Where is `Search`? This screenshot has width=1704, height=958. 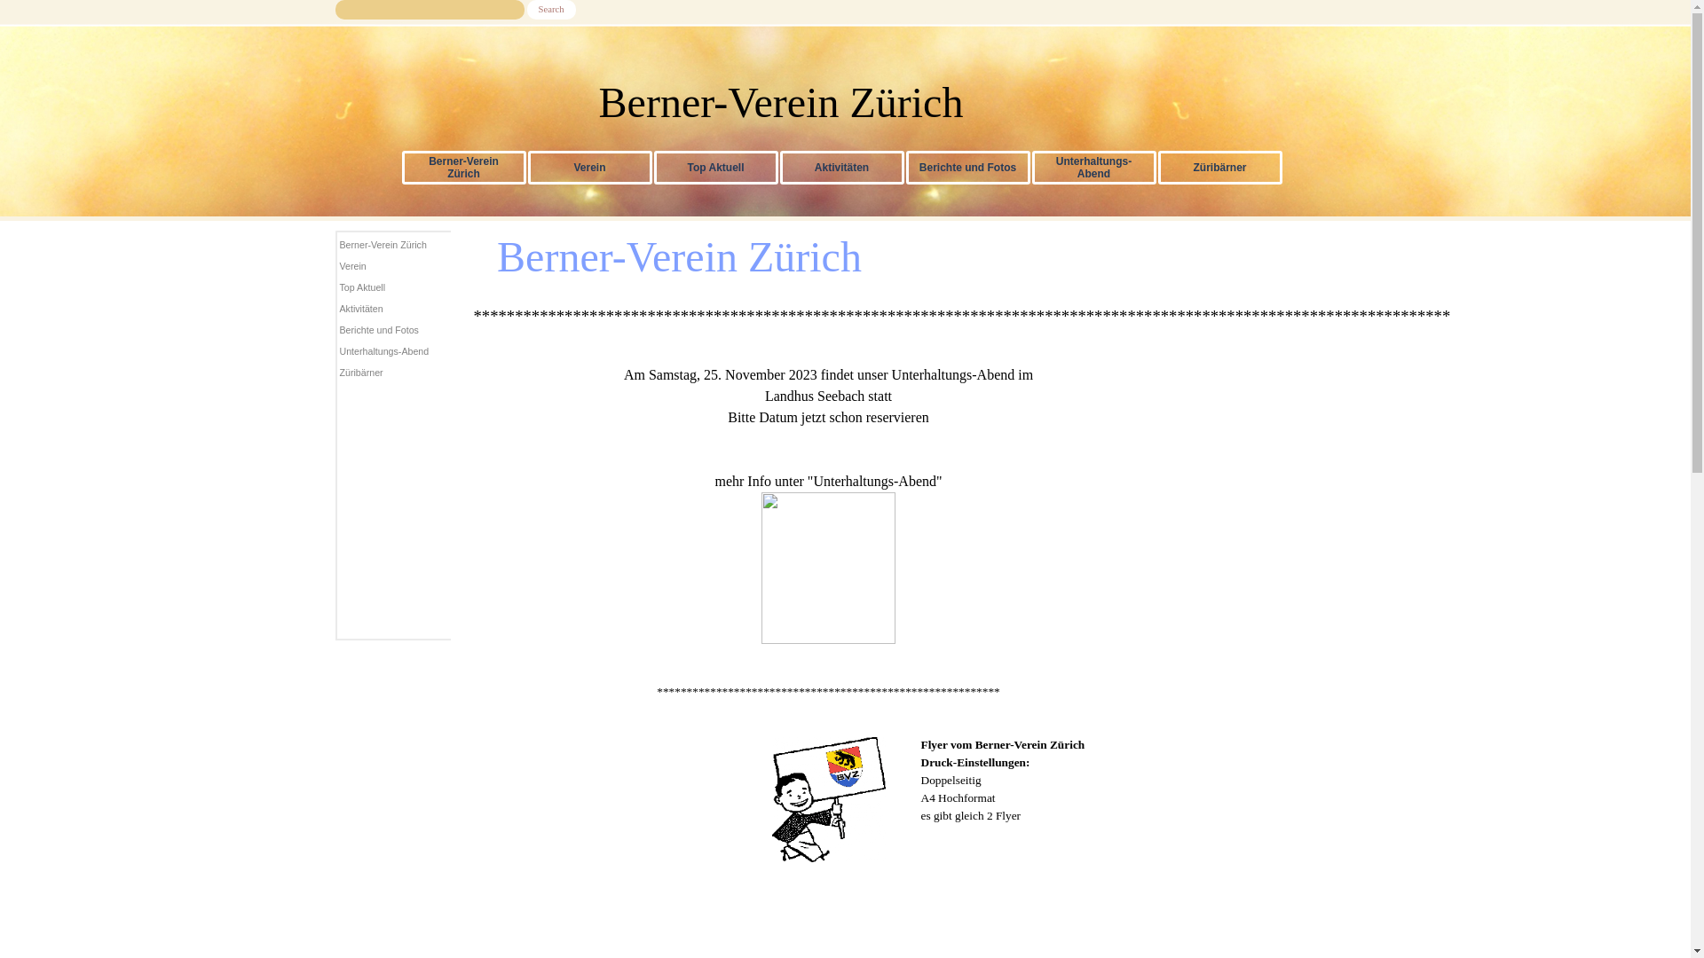 Search is located at coordinates (552, 10).